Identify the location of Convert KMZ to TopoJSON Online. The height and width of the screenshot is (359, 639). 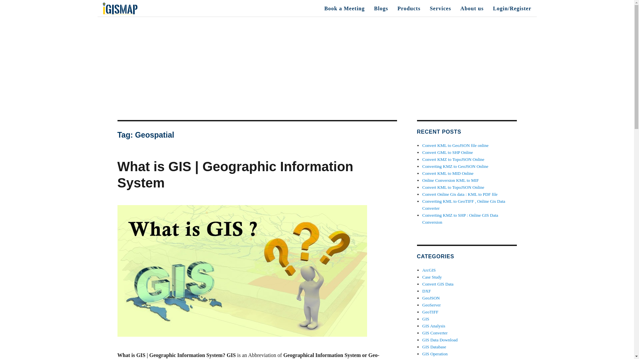
(453, 159).